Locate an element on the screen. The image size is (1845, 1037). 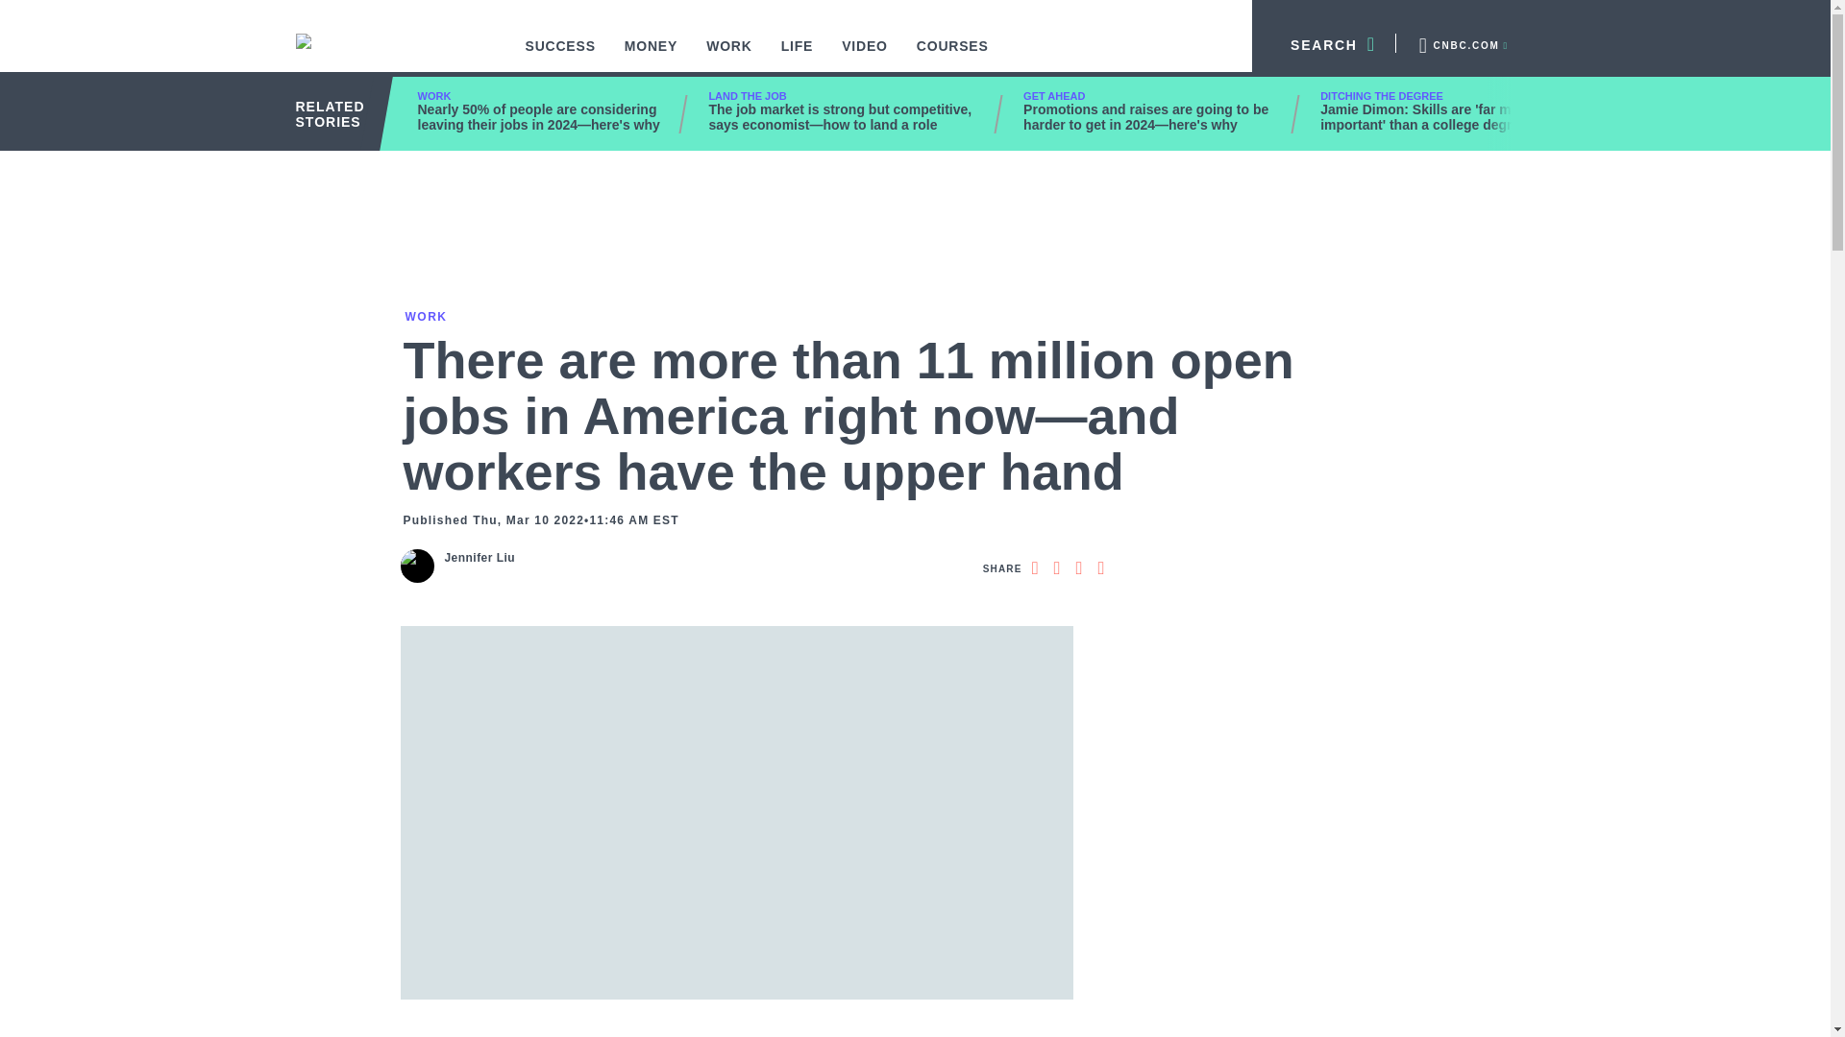
CNBC.COM is located at coordinates (1462, 42).